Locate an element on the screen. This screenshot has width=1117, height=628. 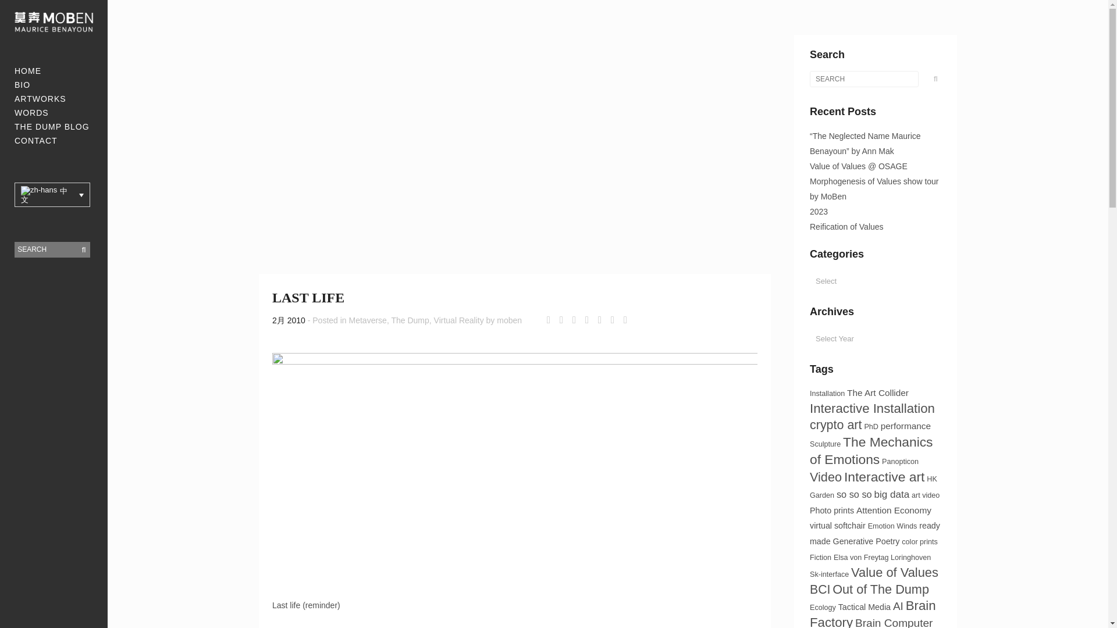
ARTWORKS is located at coordinates (52, 99).